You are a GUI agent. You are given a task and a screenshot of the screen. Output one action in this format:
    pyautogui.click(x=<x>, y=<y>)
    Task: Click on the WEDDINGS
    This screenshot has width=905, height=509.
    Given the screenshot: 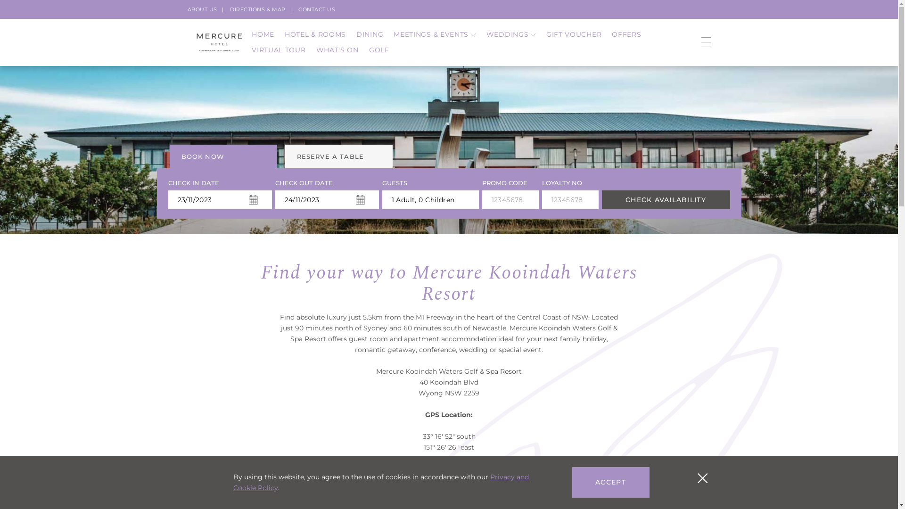 What is the action you would take?
    pyautogui.click(x=511, y=35)
    